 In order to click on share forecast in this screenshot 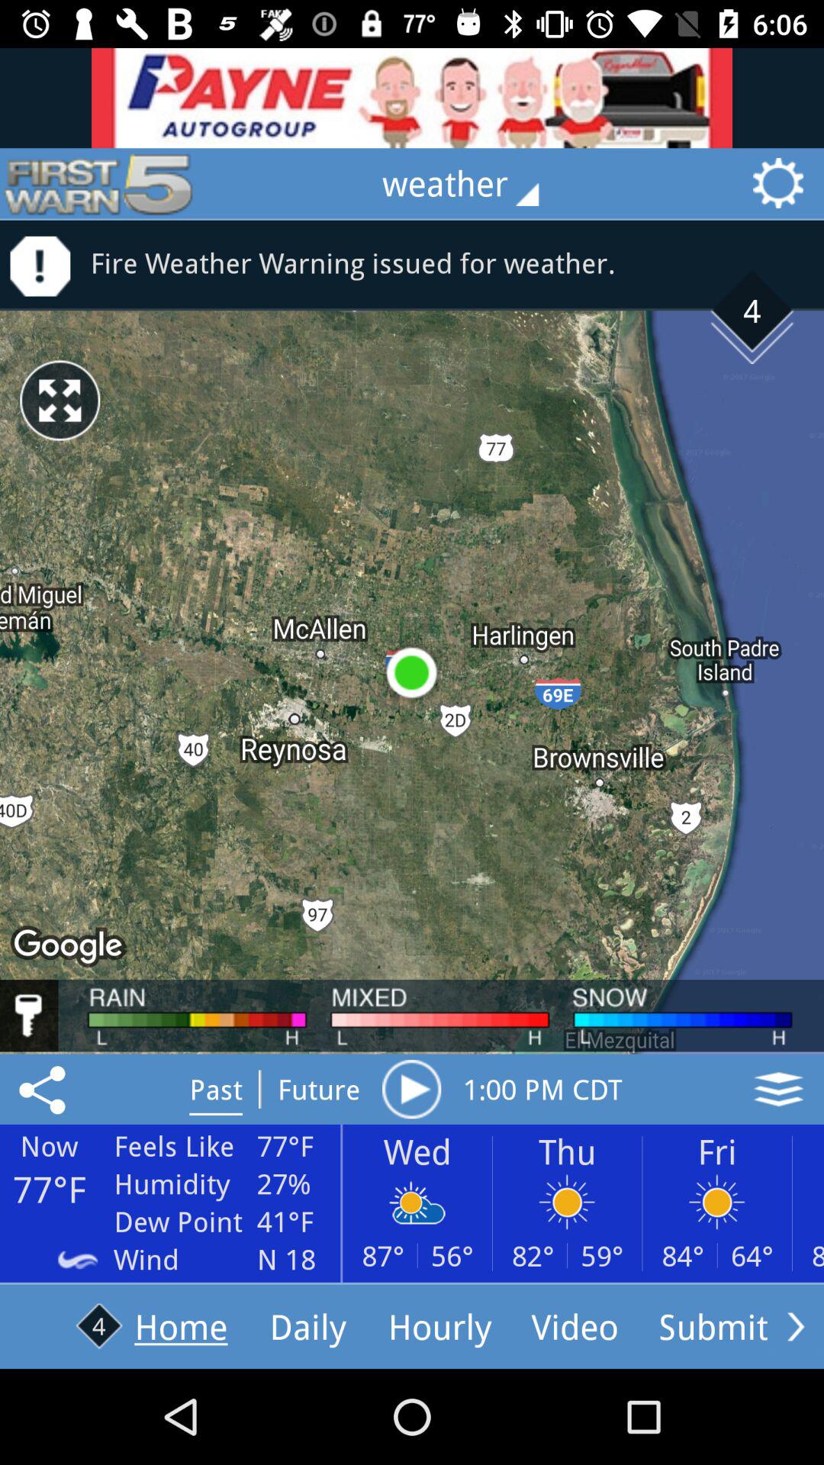, I will do `click(45, 1089)`.